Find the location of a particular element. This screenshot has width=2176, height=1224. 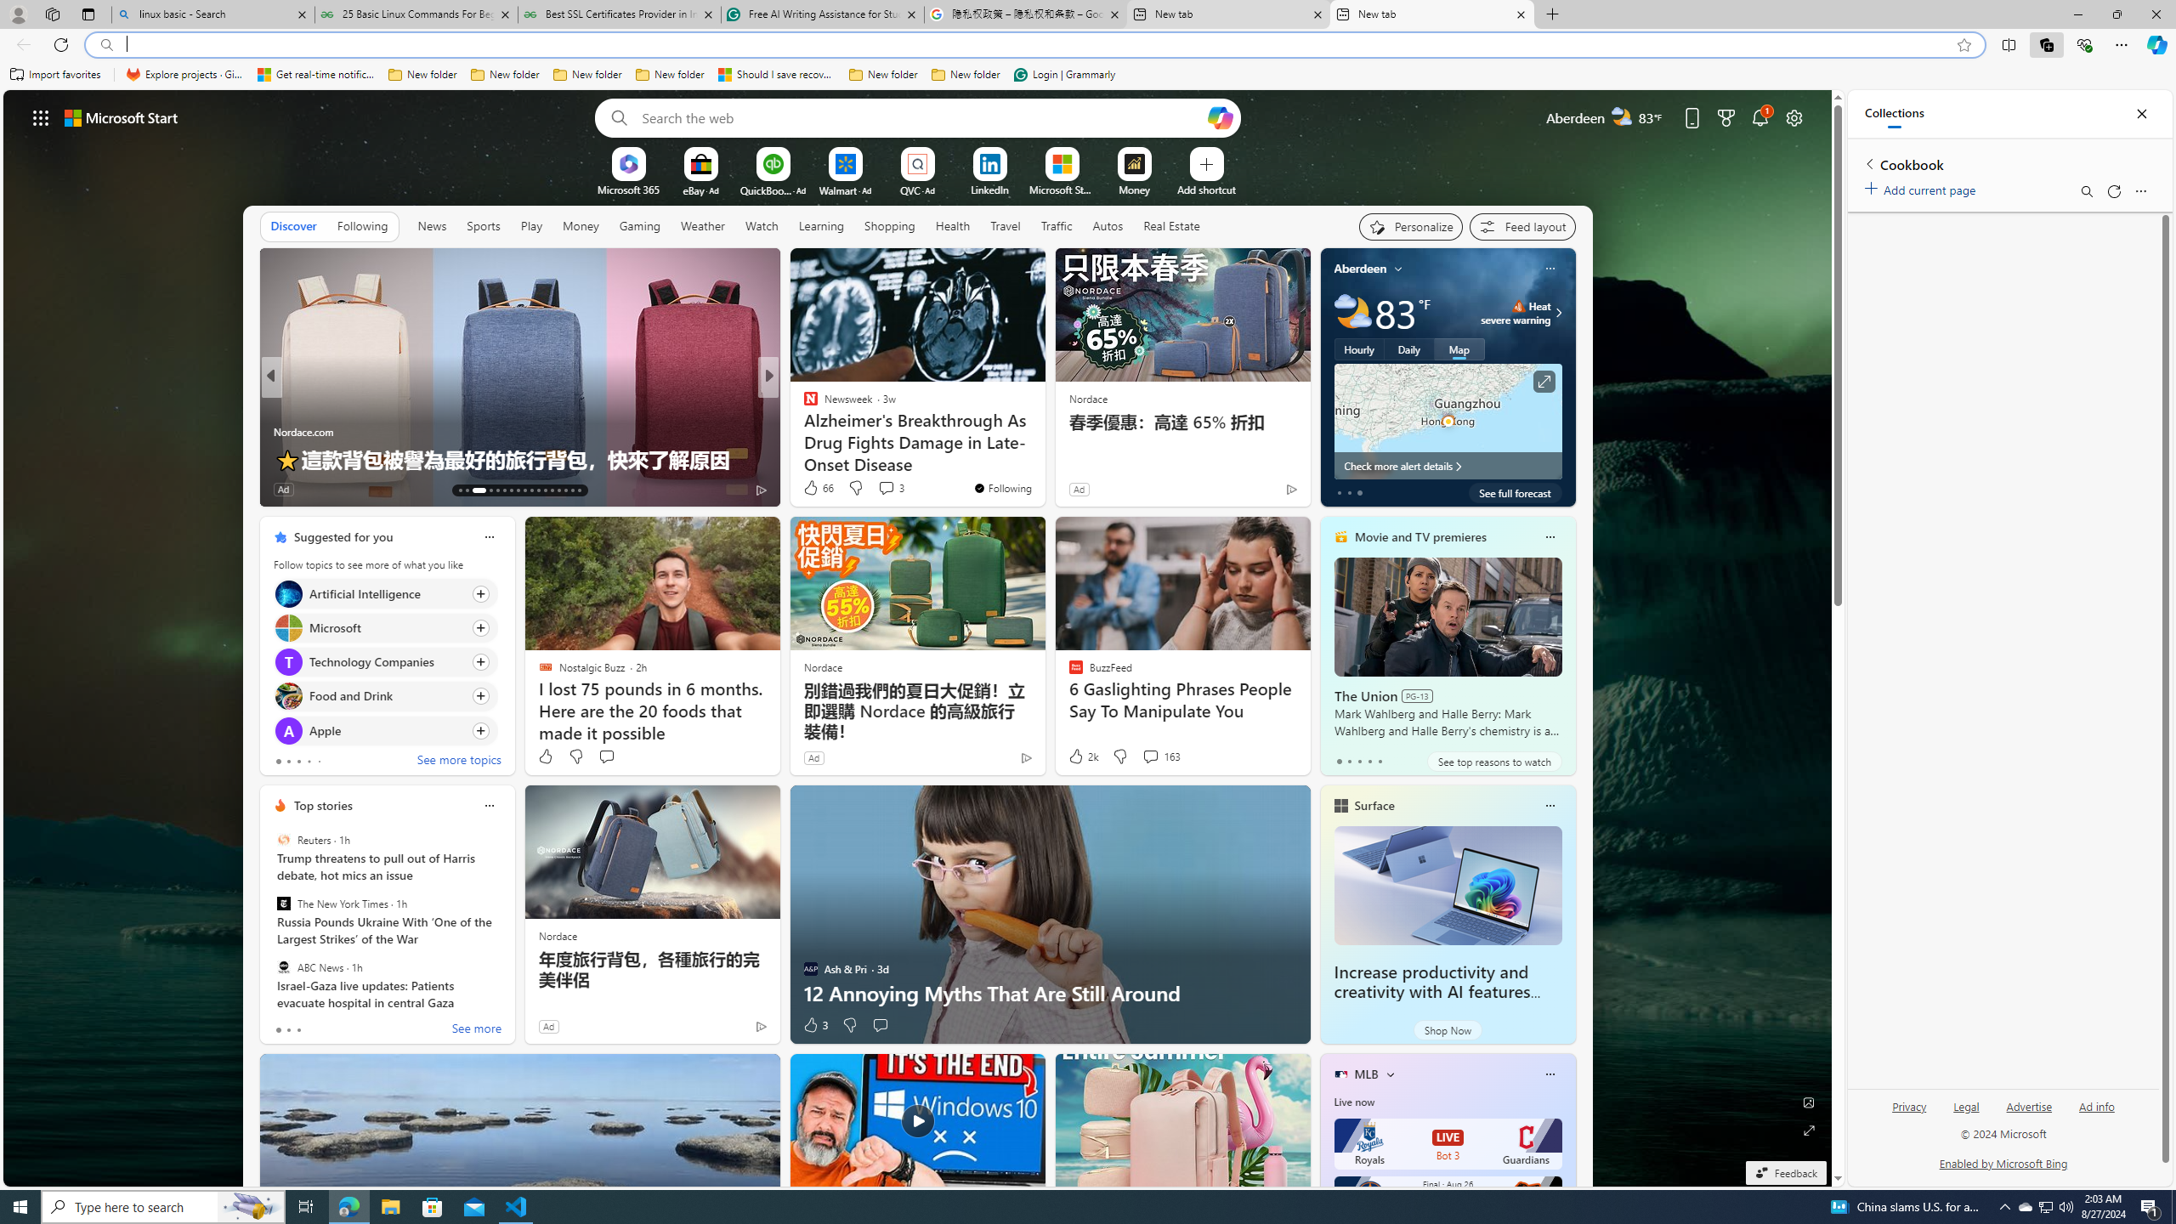

Hourly is located at coordinates (1358, 348).